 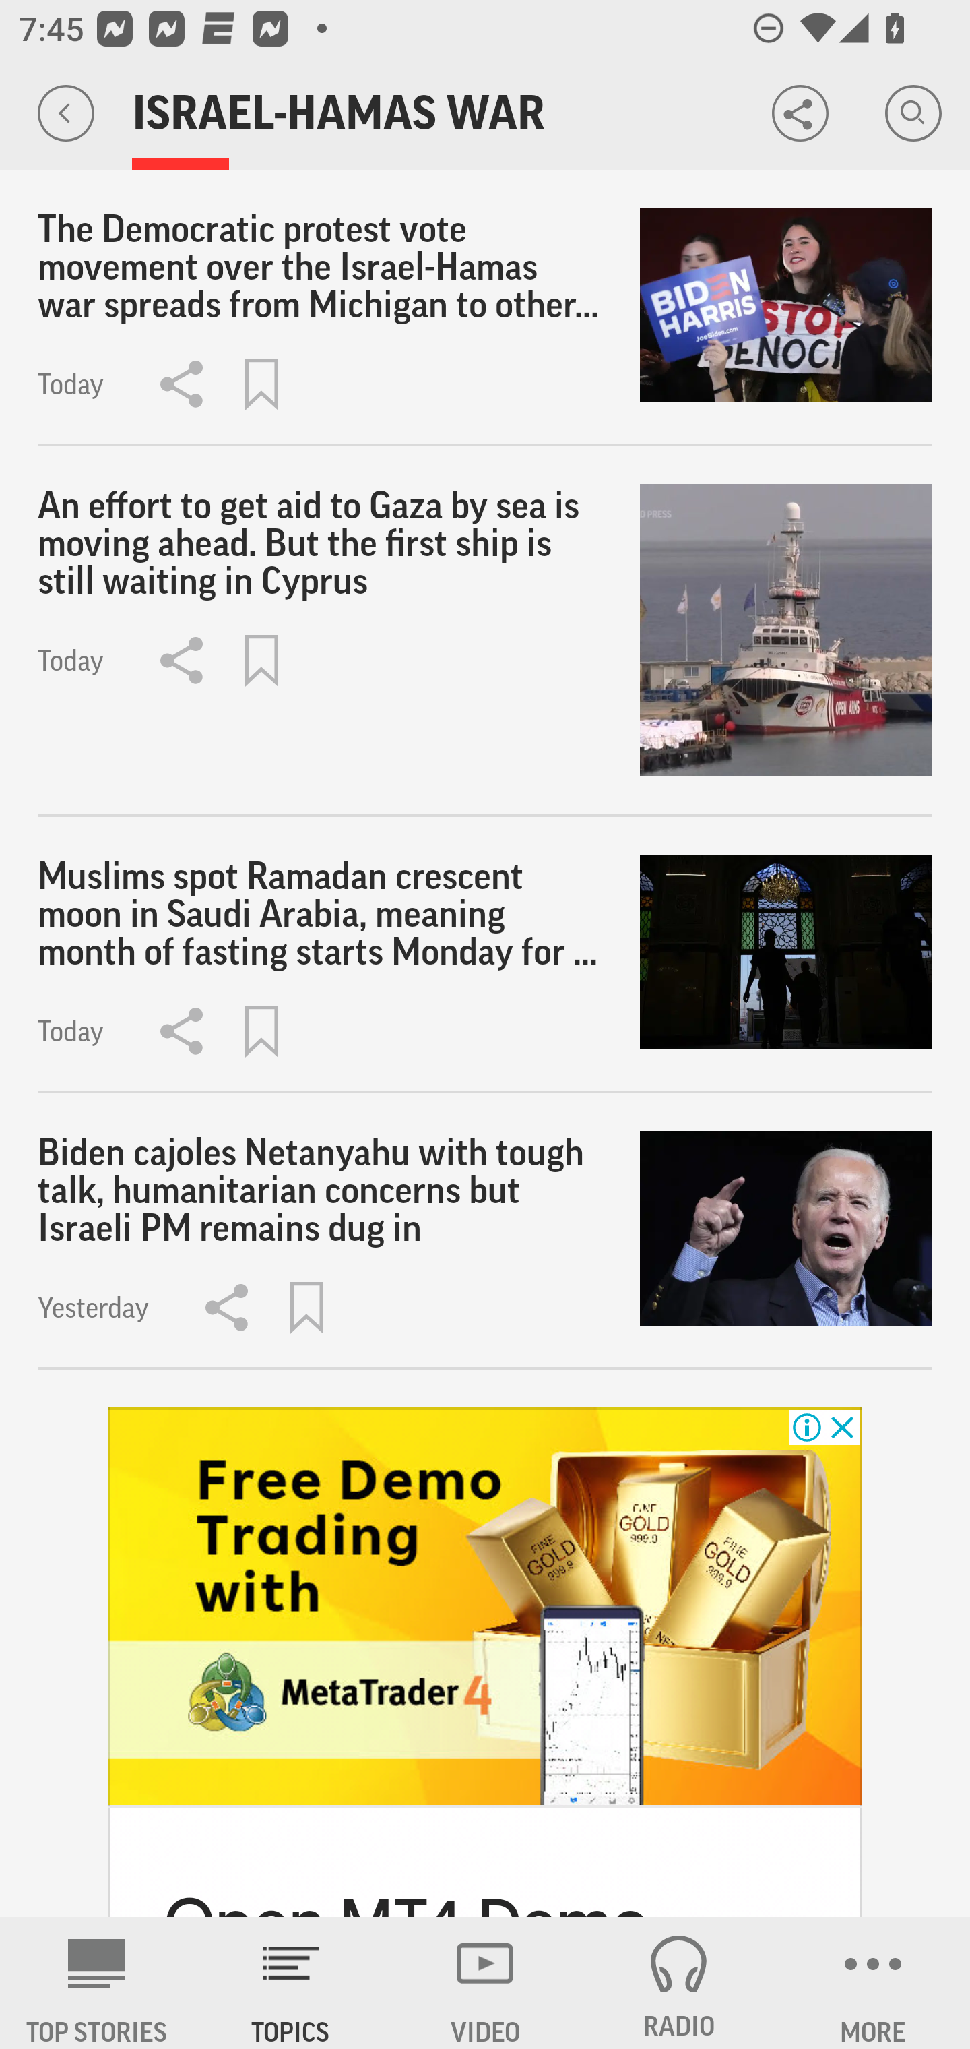 What do you see at coordinates (485, 1983) in the screenshot?
I see `VIDEO` at bounding box center [485, 1983].